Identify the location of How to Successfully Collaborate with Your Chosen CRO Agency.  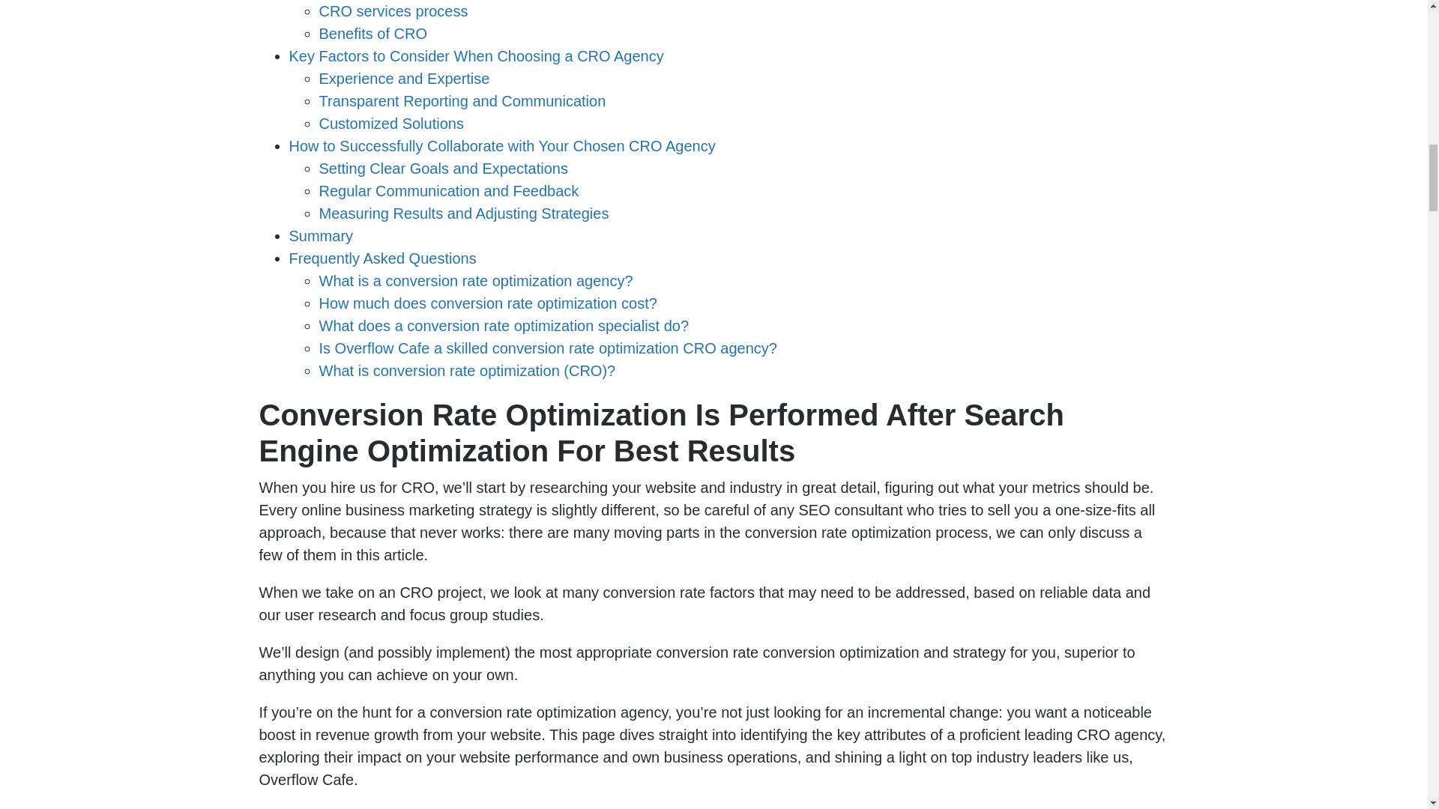
(502, 145).